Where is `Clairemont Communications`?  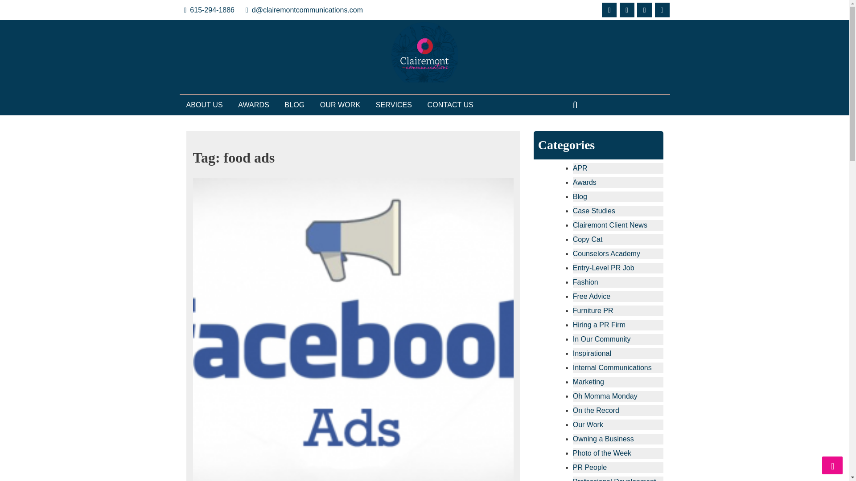
Clairemont Communications is located at coordinates (267, 102).